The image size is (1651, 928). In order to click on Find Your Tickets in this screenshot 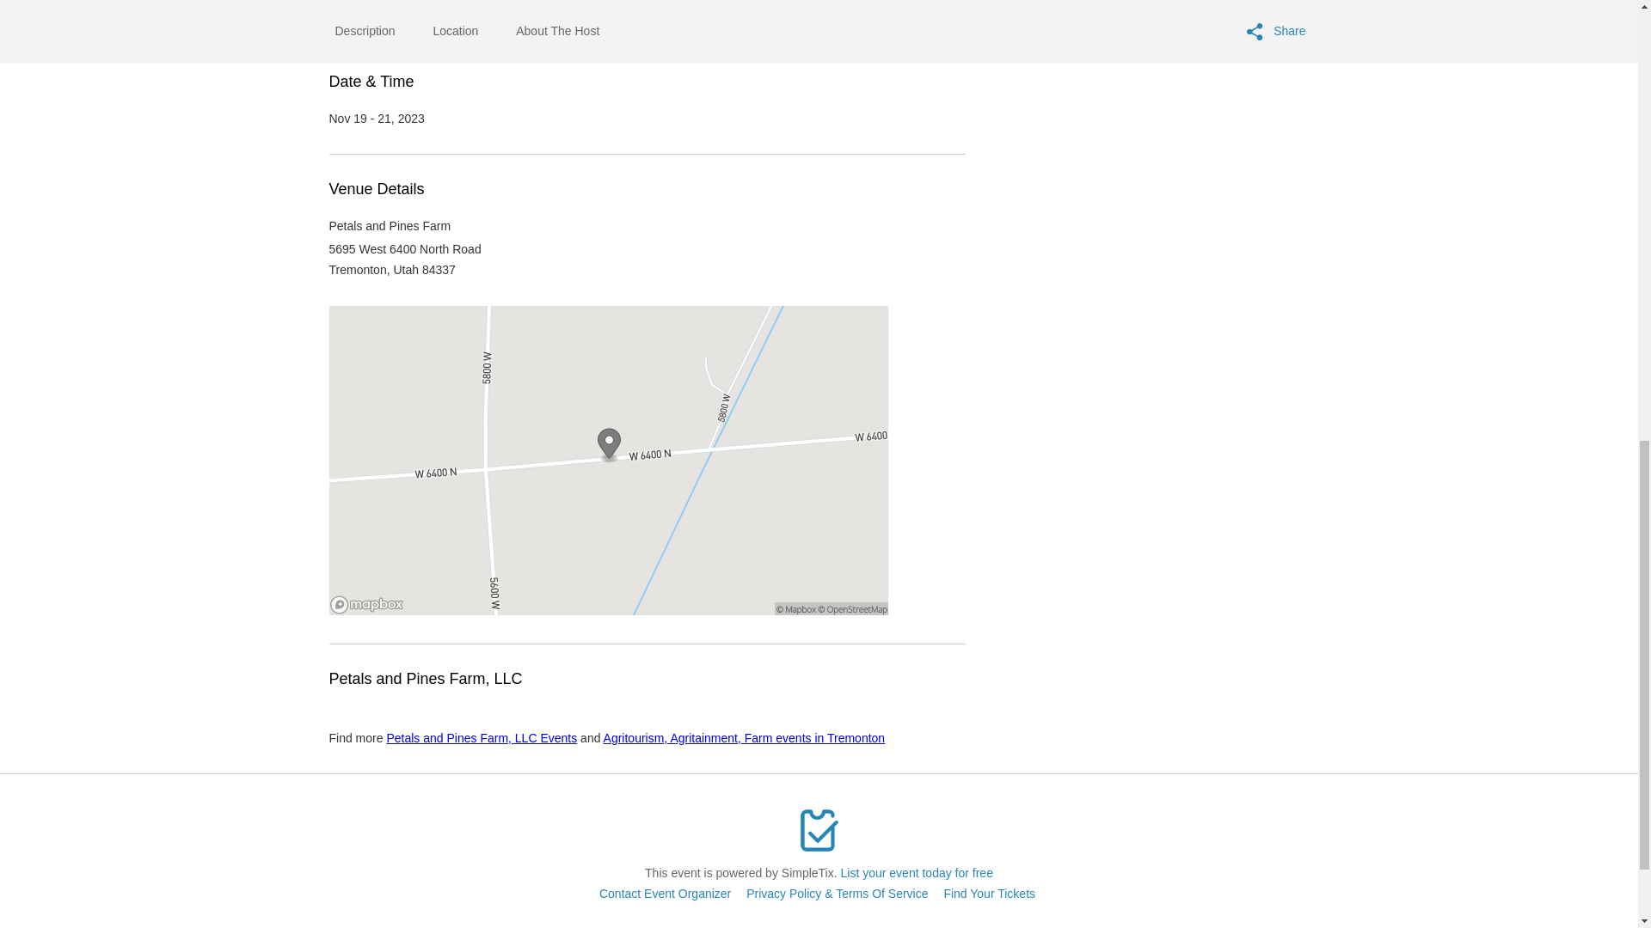, I will do `click(989, 894)`.